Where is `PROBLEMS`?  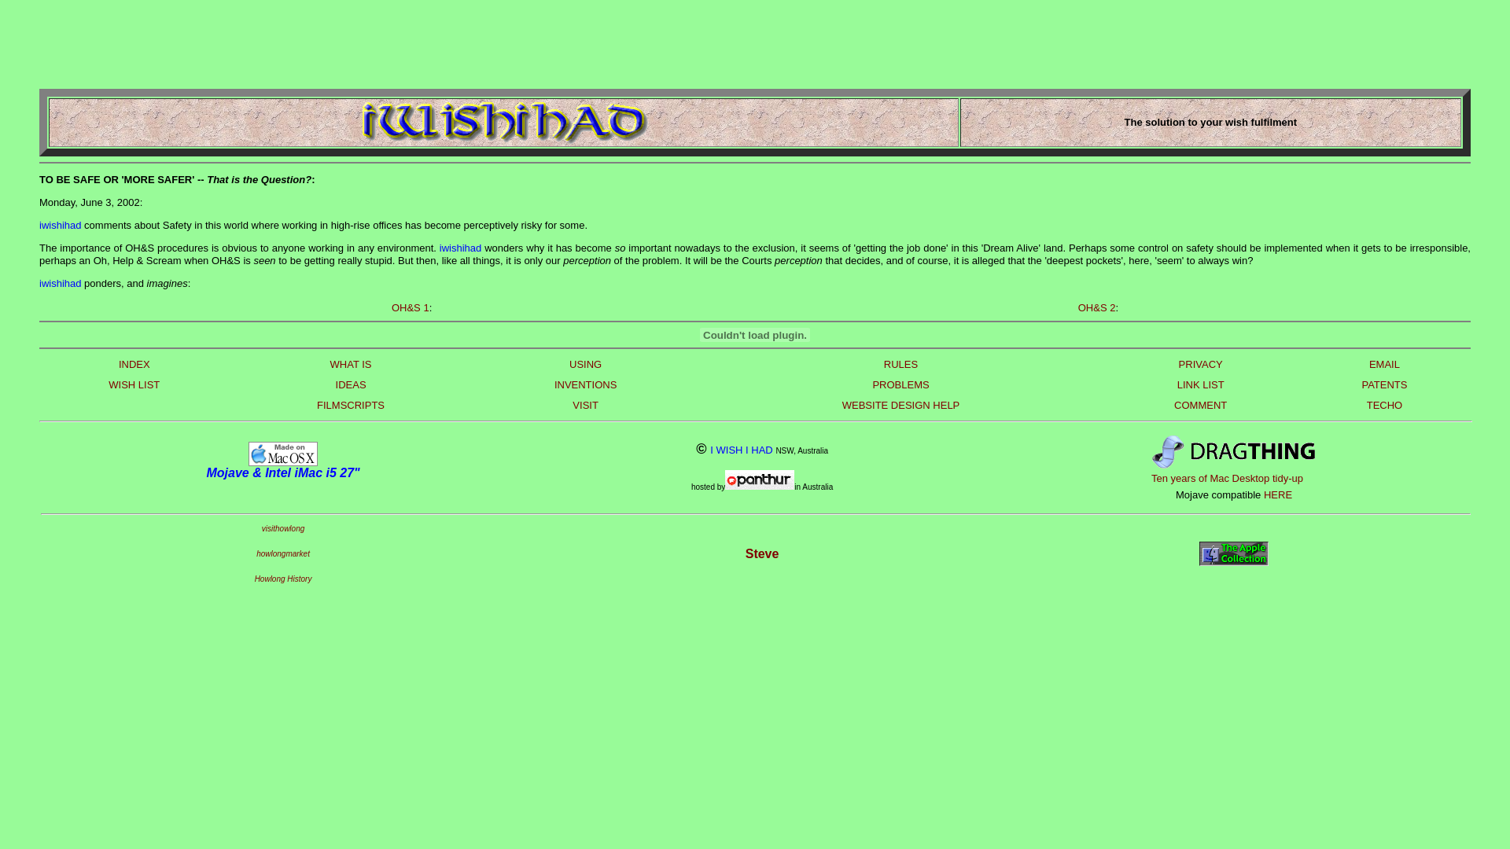 PROBLEMS is located at coordinates (900, 385).